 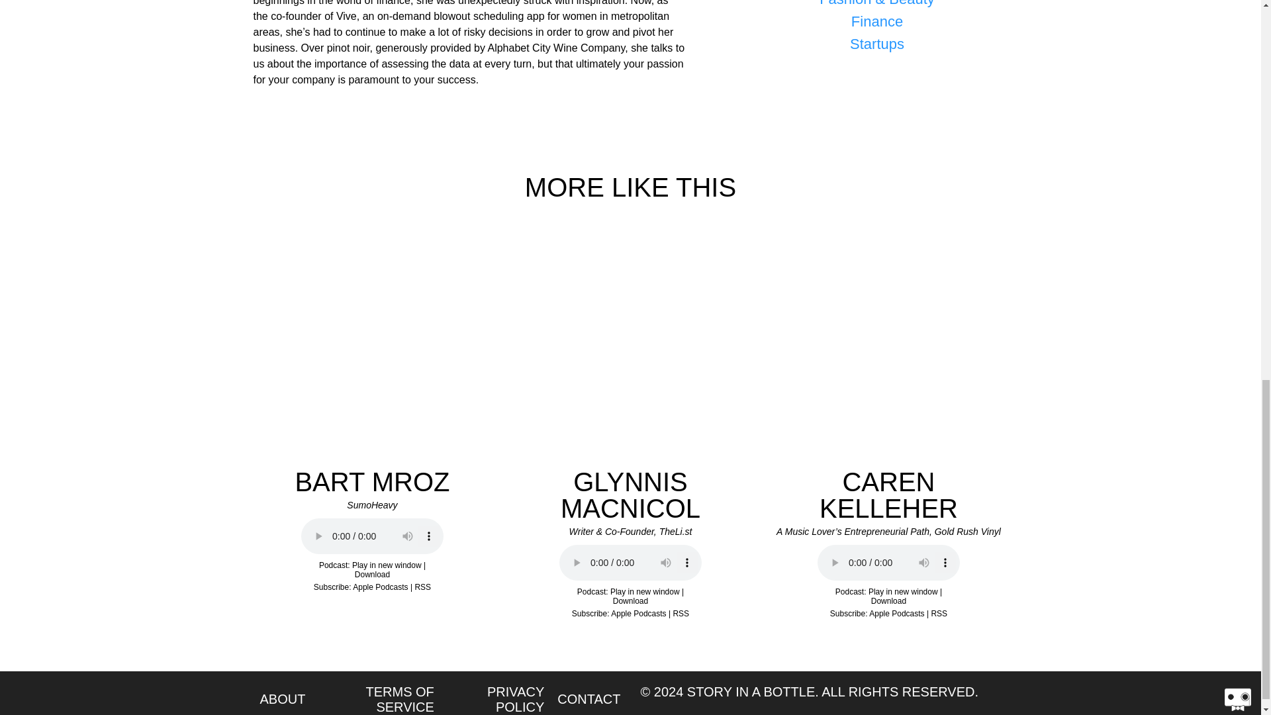 I want to click on Startups, so click(x=878, y=44).